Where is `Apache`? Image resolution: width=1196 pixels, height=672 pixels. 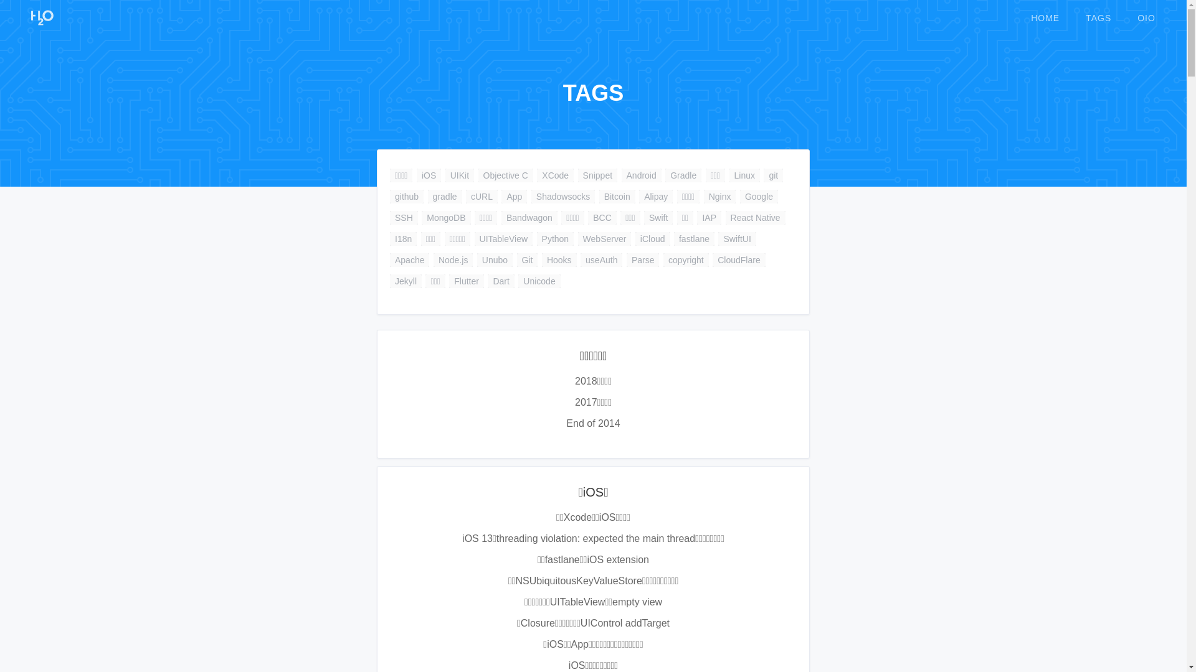
Apache is located at coordinates (410, 260).